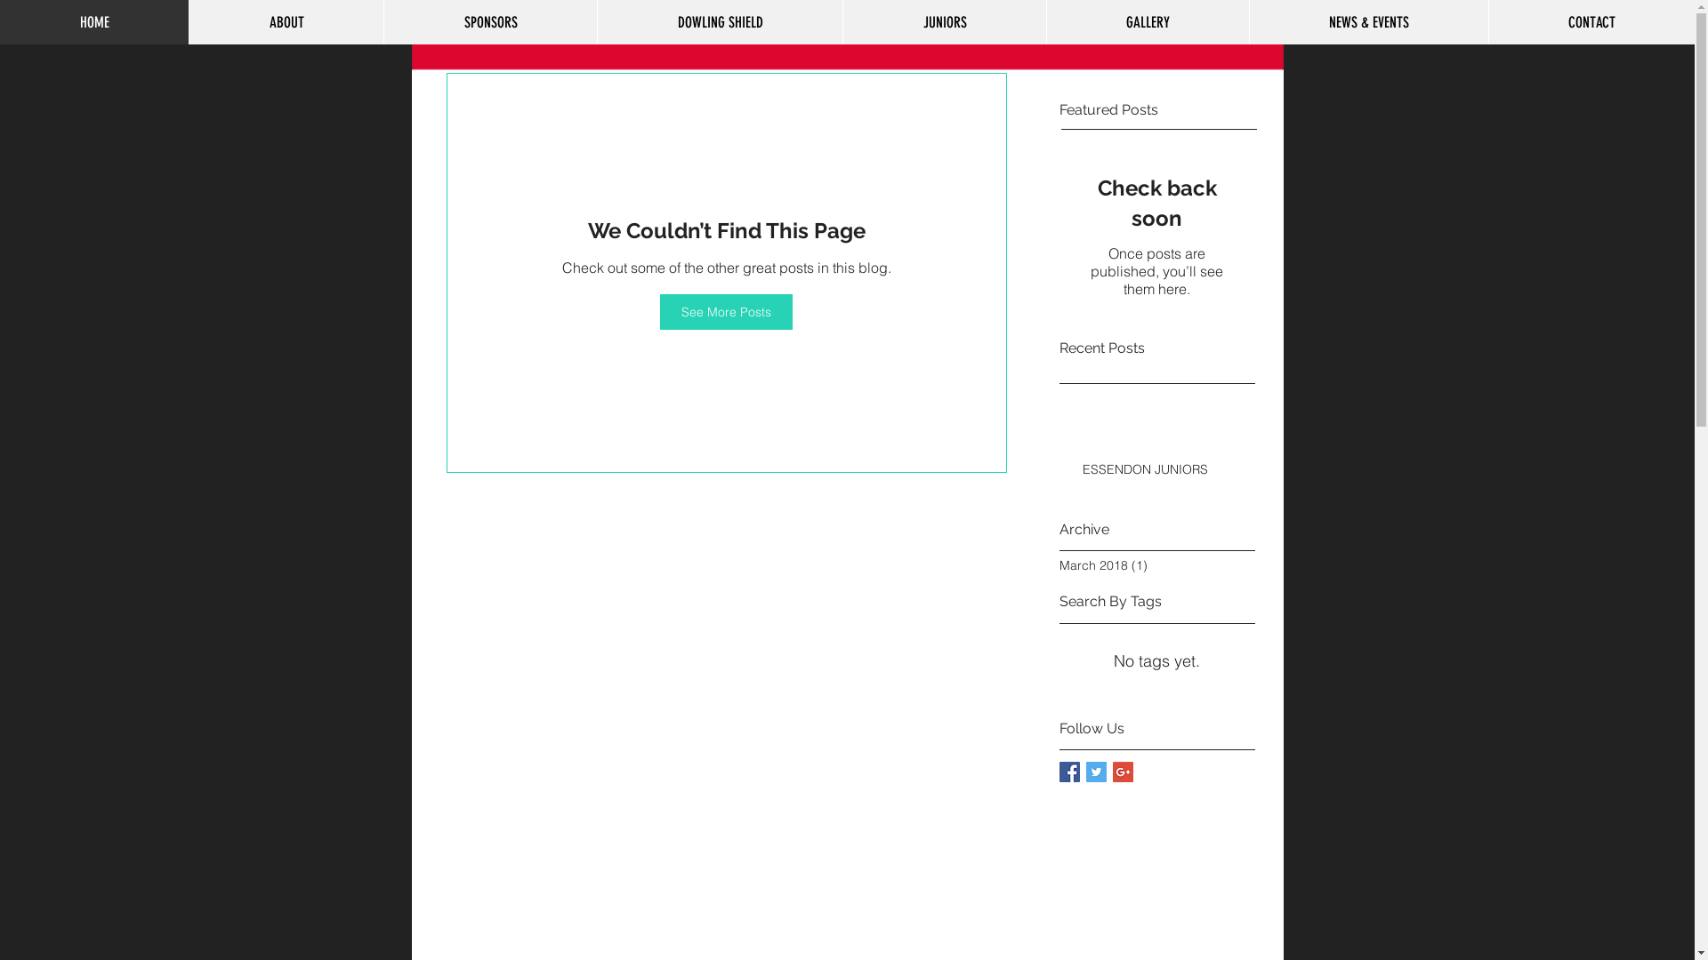  I want to click on DOWLING SHIELD, so click(720, 22).